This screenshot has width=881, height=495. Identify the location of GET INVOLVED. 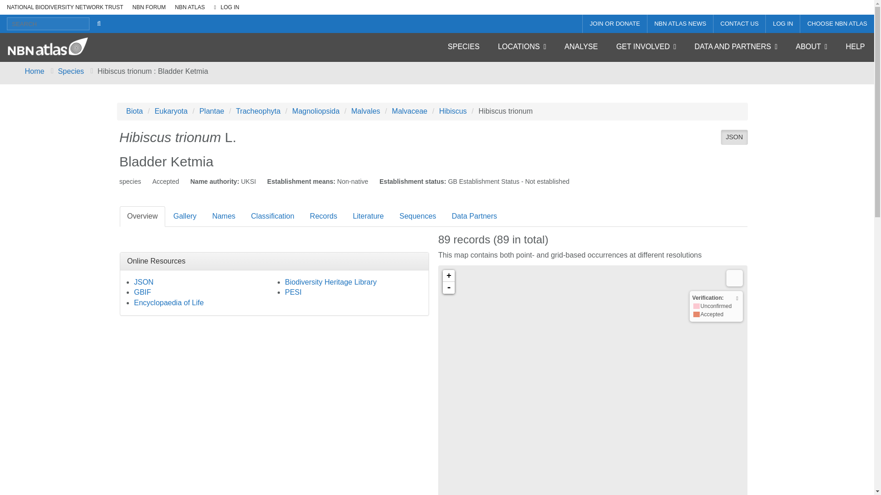
(646, 47).